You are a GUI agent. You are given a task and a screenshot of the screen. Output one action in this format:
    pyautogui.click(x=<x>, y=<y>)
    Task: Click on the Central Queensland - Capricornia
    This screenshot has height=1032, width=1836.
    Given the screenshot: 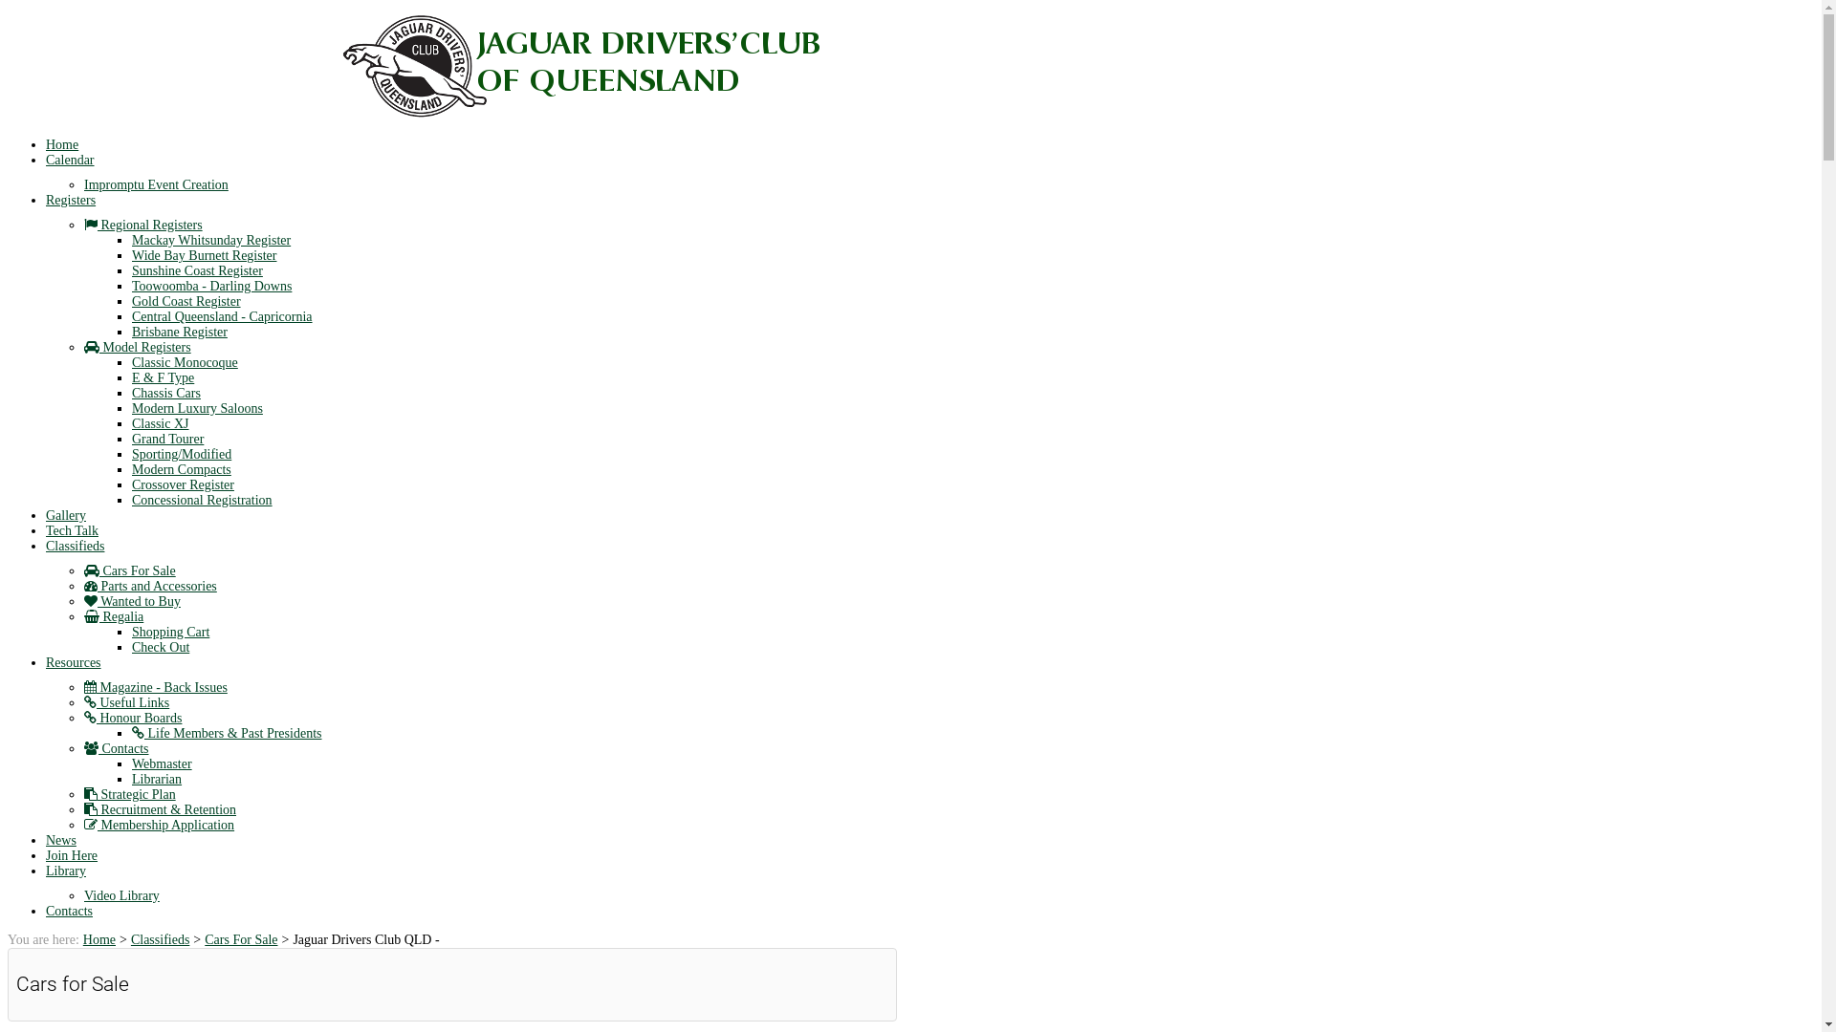 What is the action you would take?
    pyautogui.click(x=222, y=317)
    